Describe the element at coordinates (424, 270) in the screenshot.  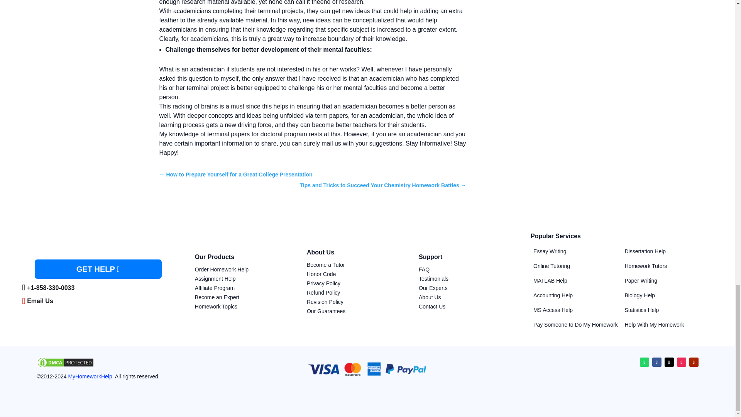
I see `FAQ` at that location.